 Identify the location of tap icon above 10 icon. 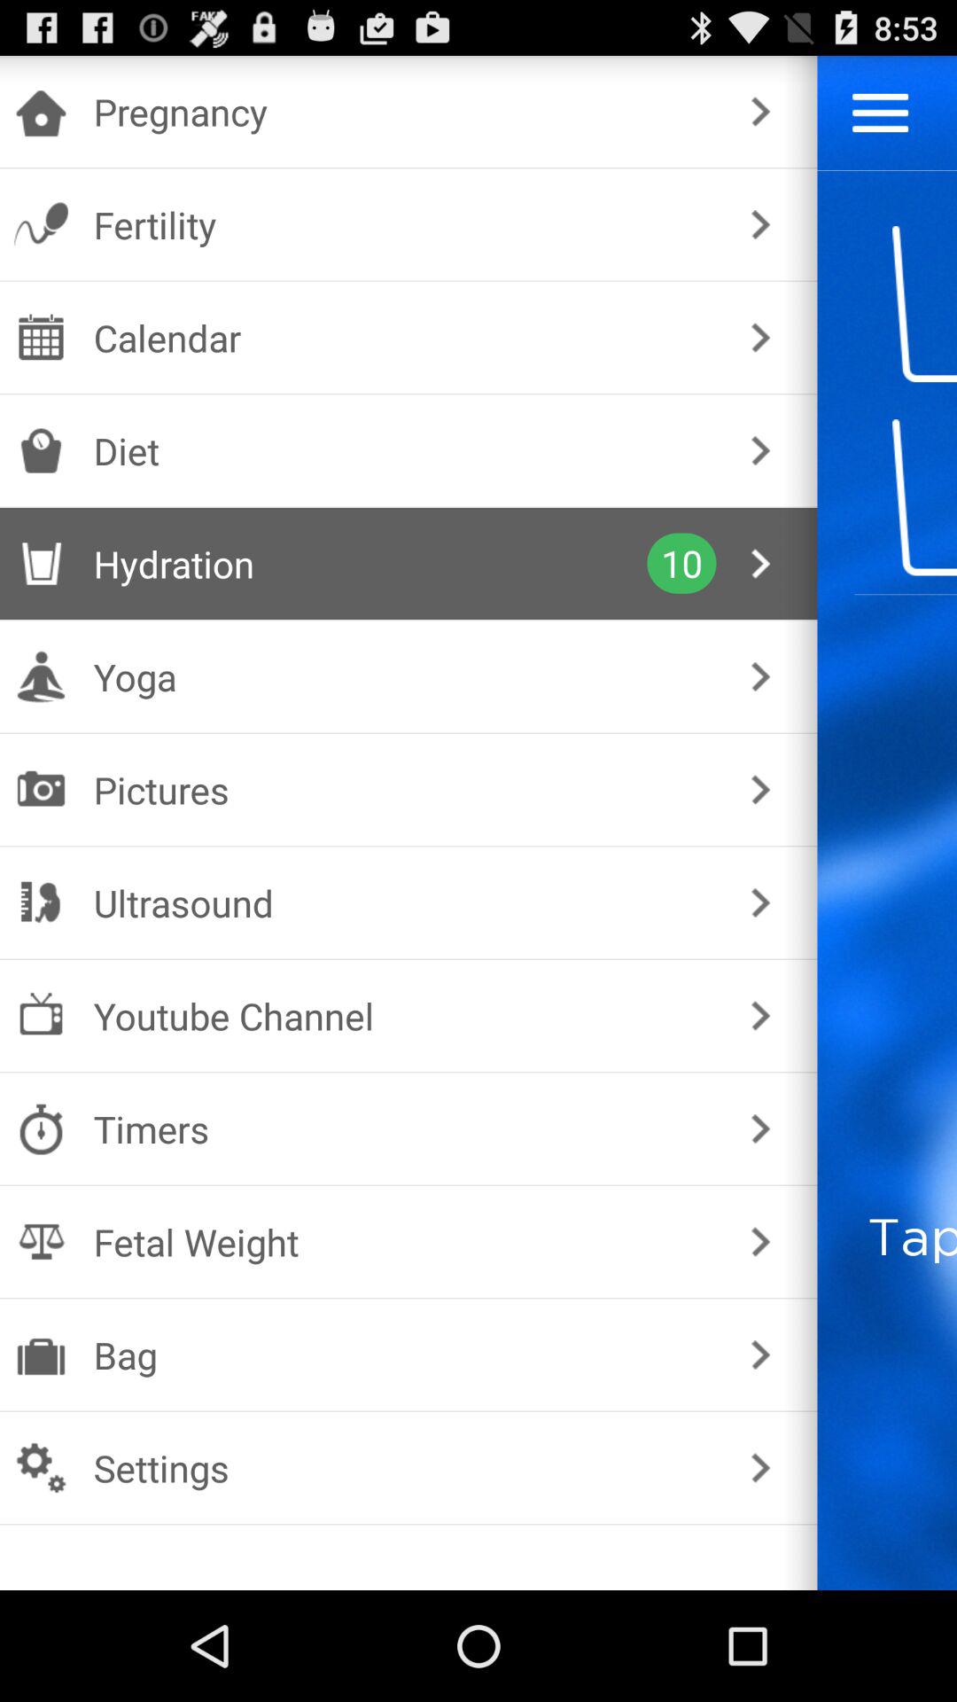
(404, 450).